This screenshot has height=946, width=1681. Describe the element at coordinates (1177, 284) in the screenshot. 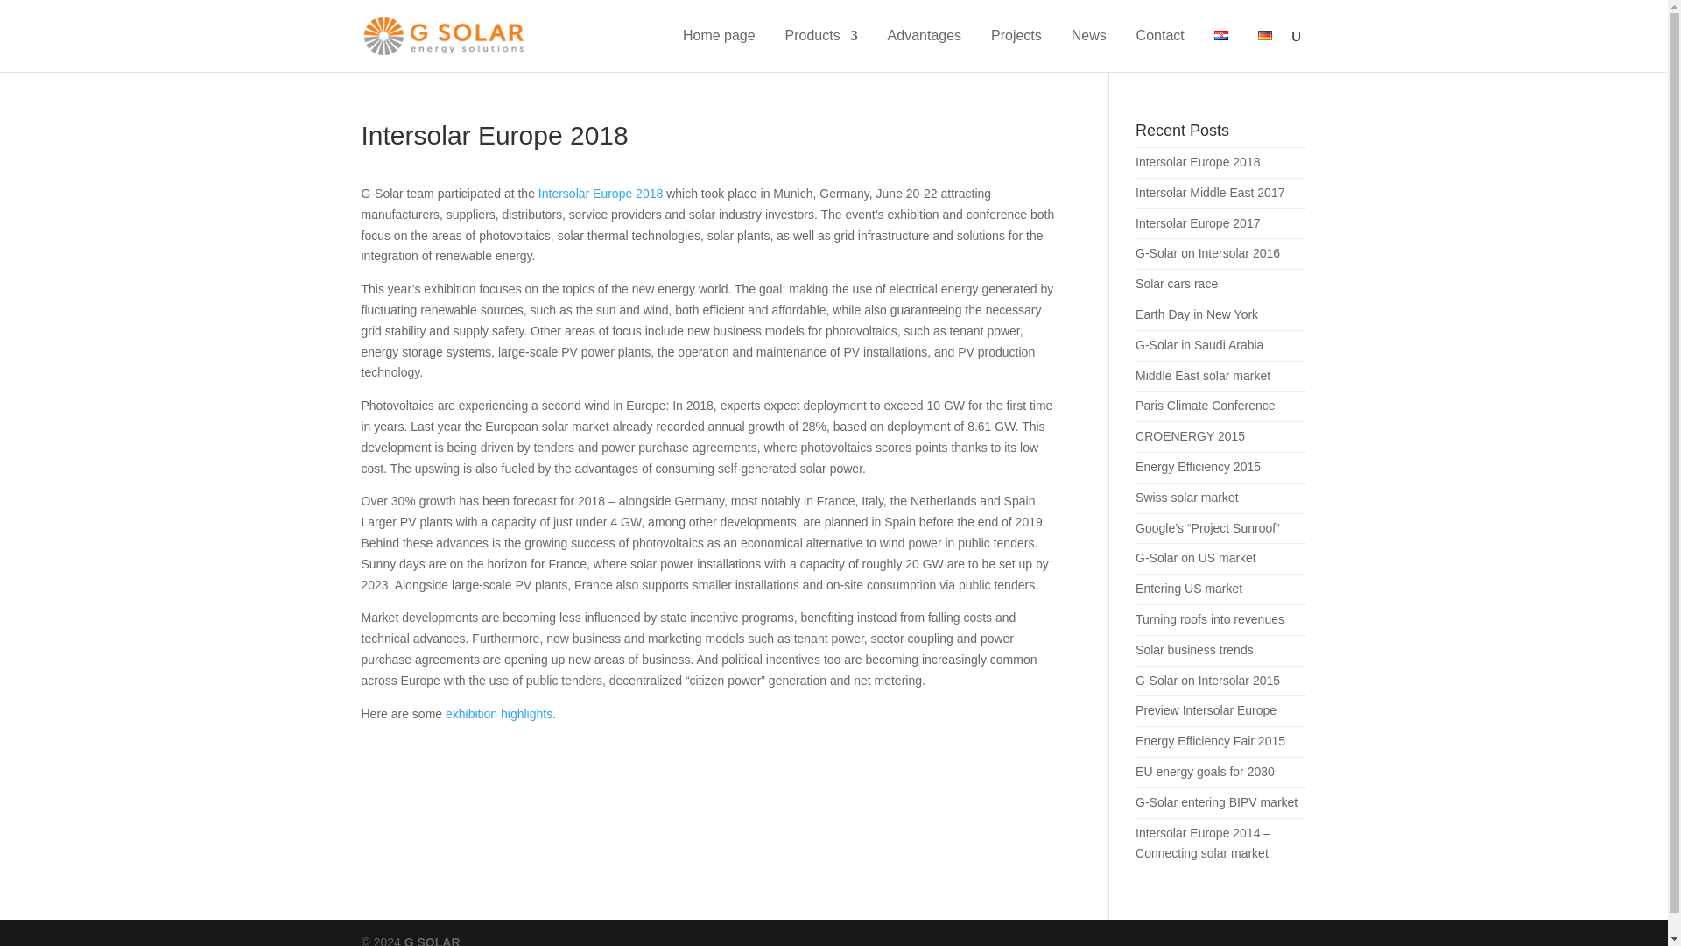

I see `Solar cars race` at that location.